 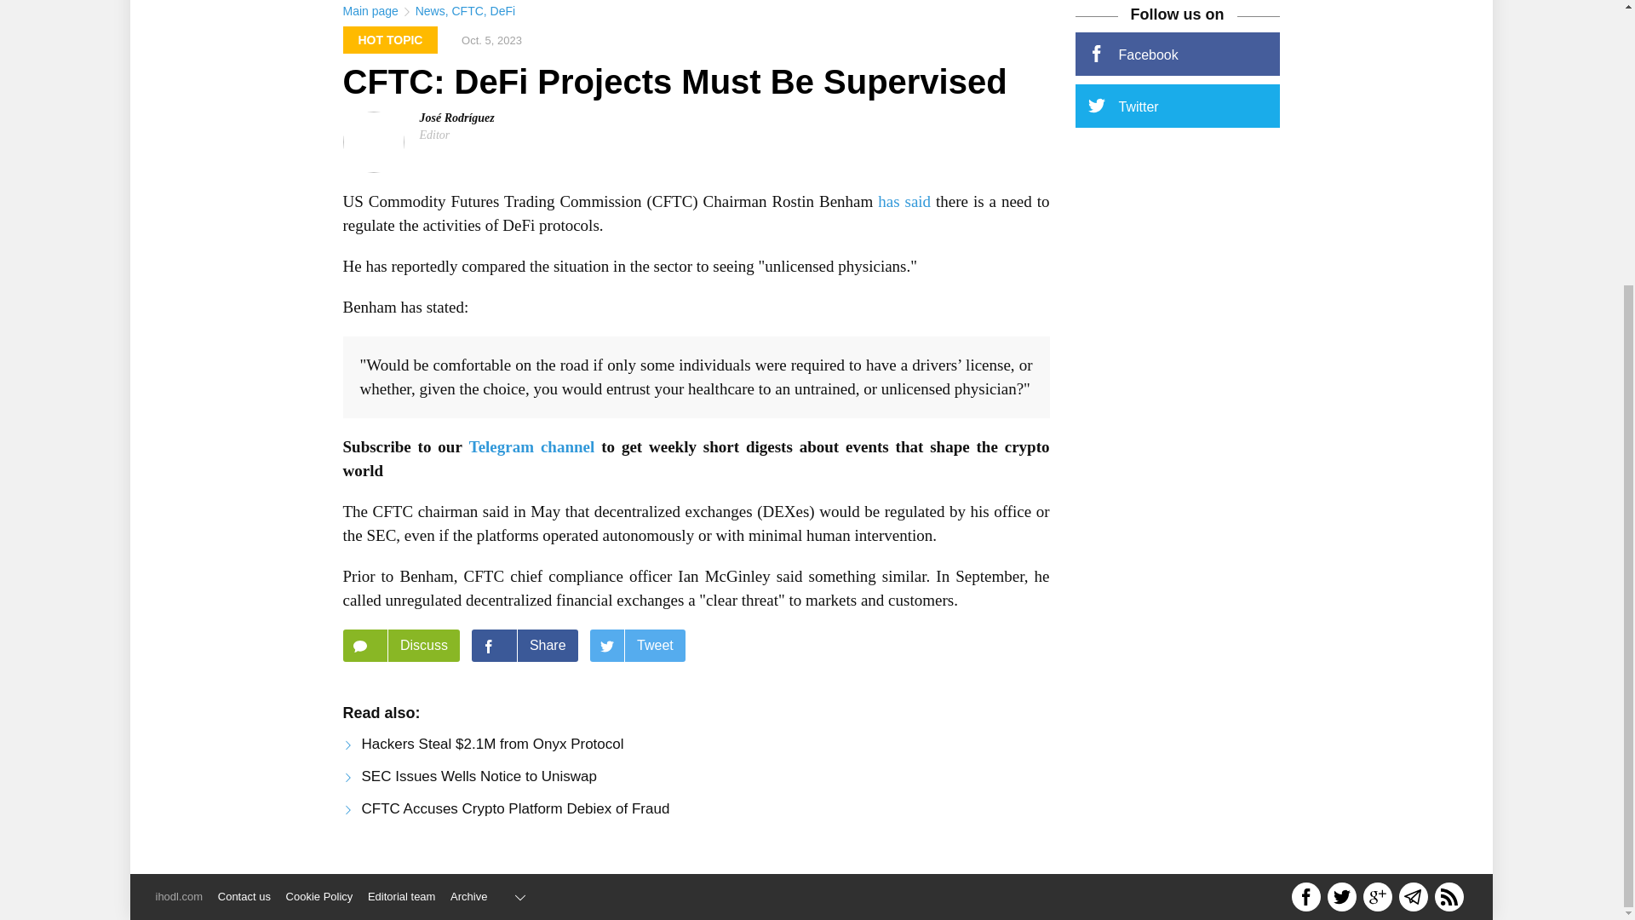 What do you see at coordinates (503, 10) in the screenshot?
I see `DeFi` at bounding box center [503, 10].